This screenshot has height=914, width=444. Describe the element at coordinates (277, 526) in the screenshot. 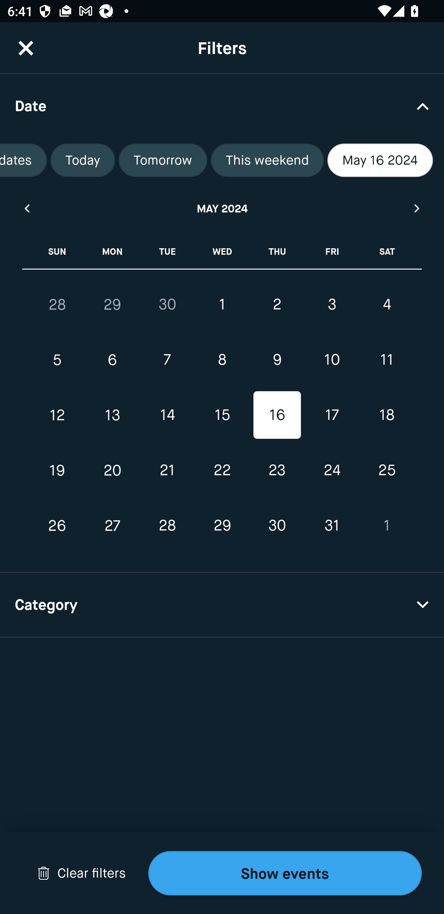

I see `30` at that location.